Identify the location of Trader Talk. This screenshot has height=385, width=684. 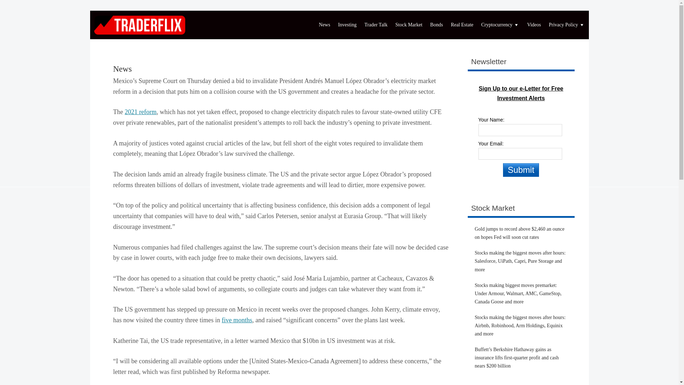
(375, 25).